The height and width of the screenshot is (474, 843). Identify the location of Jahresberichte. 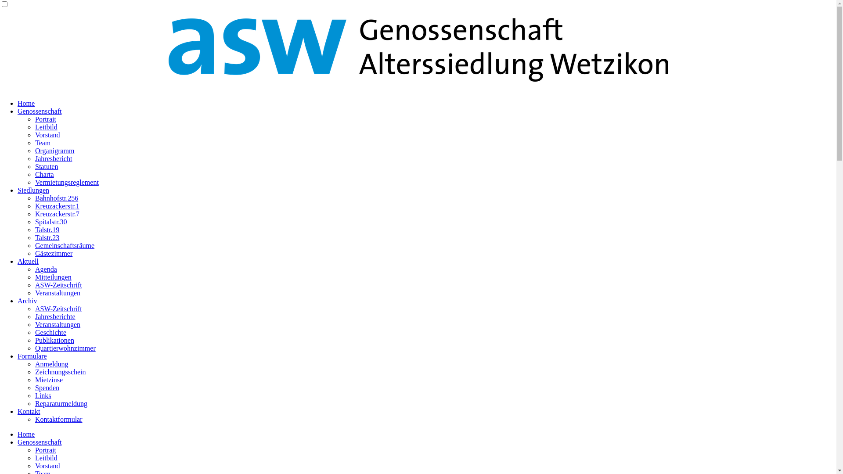
(55, 317).